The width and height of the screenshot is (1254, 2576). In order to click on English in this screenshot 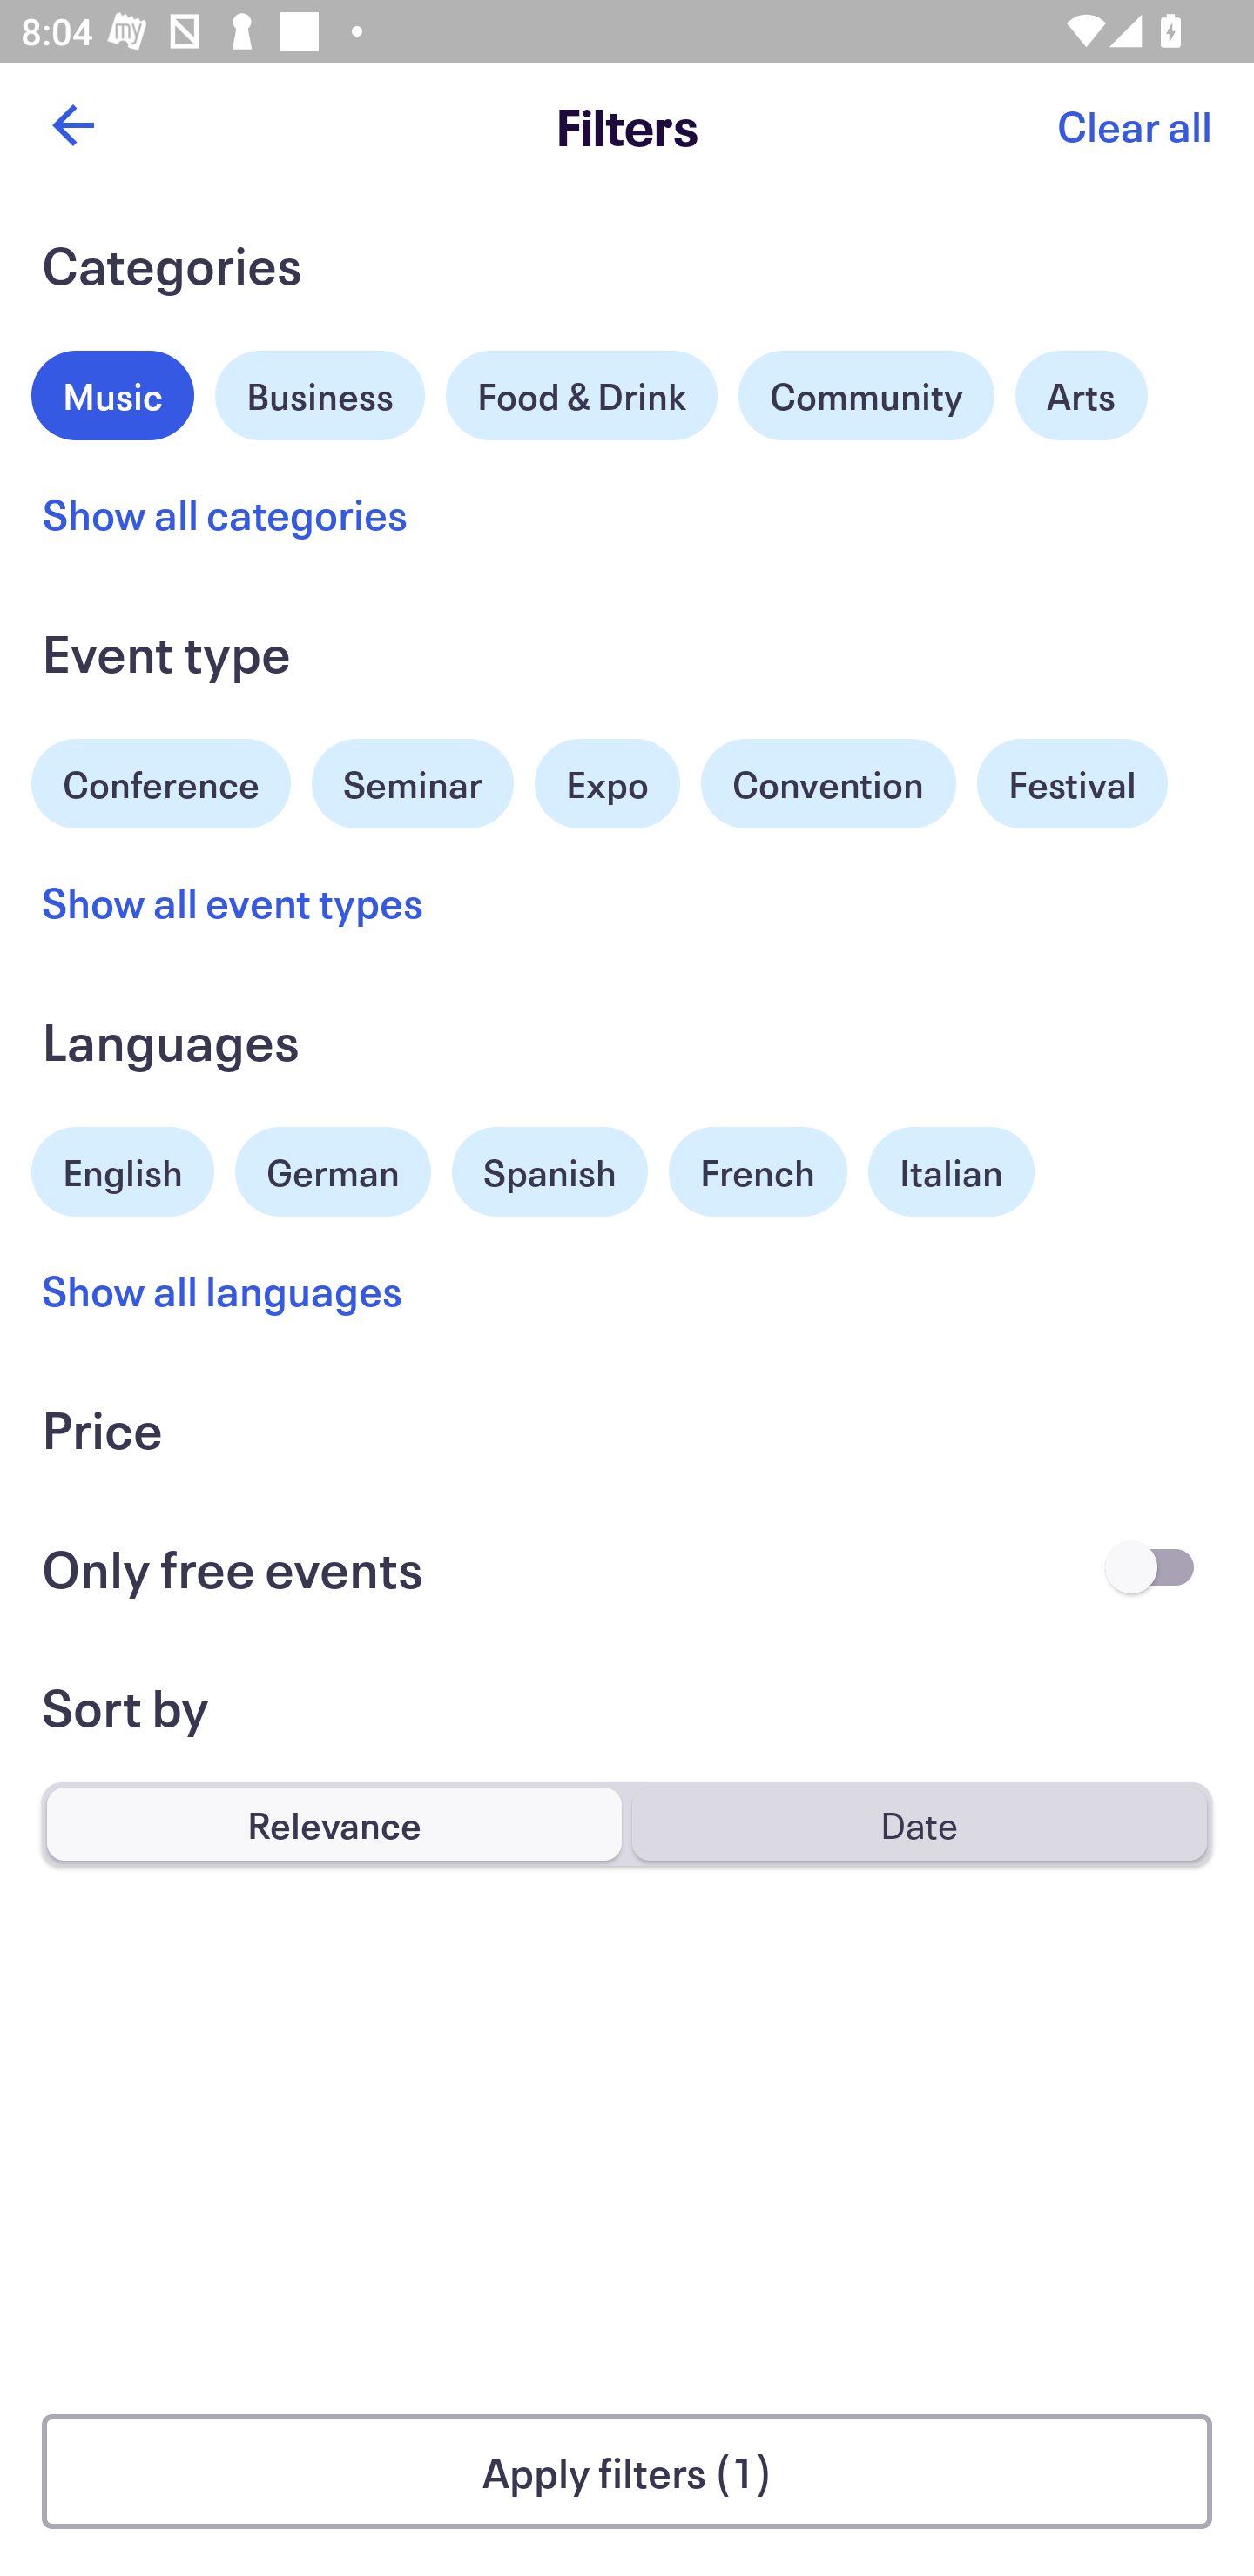, I will do `click(123, 1168)`.